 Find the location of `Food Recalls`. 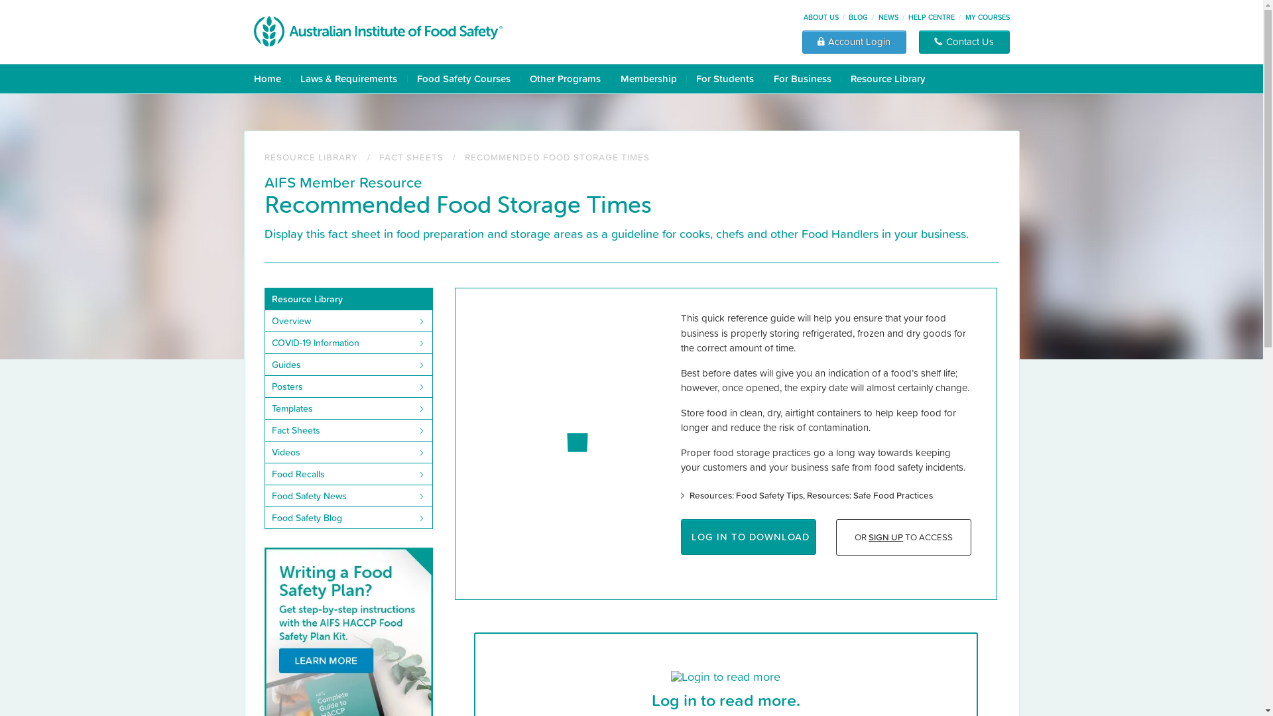

Food Recalls is located at coordinates (349, 473).